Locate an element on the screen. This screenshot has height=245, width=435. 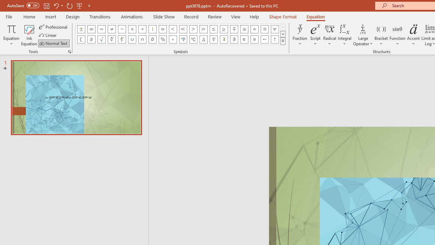
Equation Symbol Not Equal To is located at coordinates (111, 29).